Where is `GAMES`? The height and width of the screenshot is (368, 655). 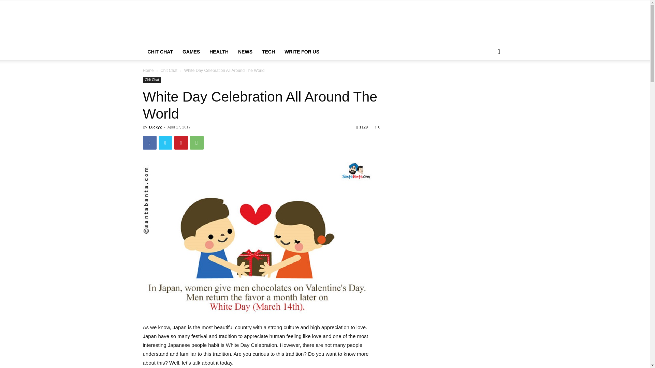 GAMES is located at coordinates (191, 52).